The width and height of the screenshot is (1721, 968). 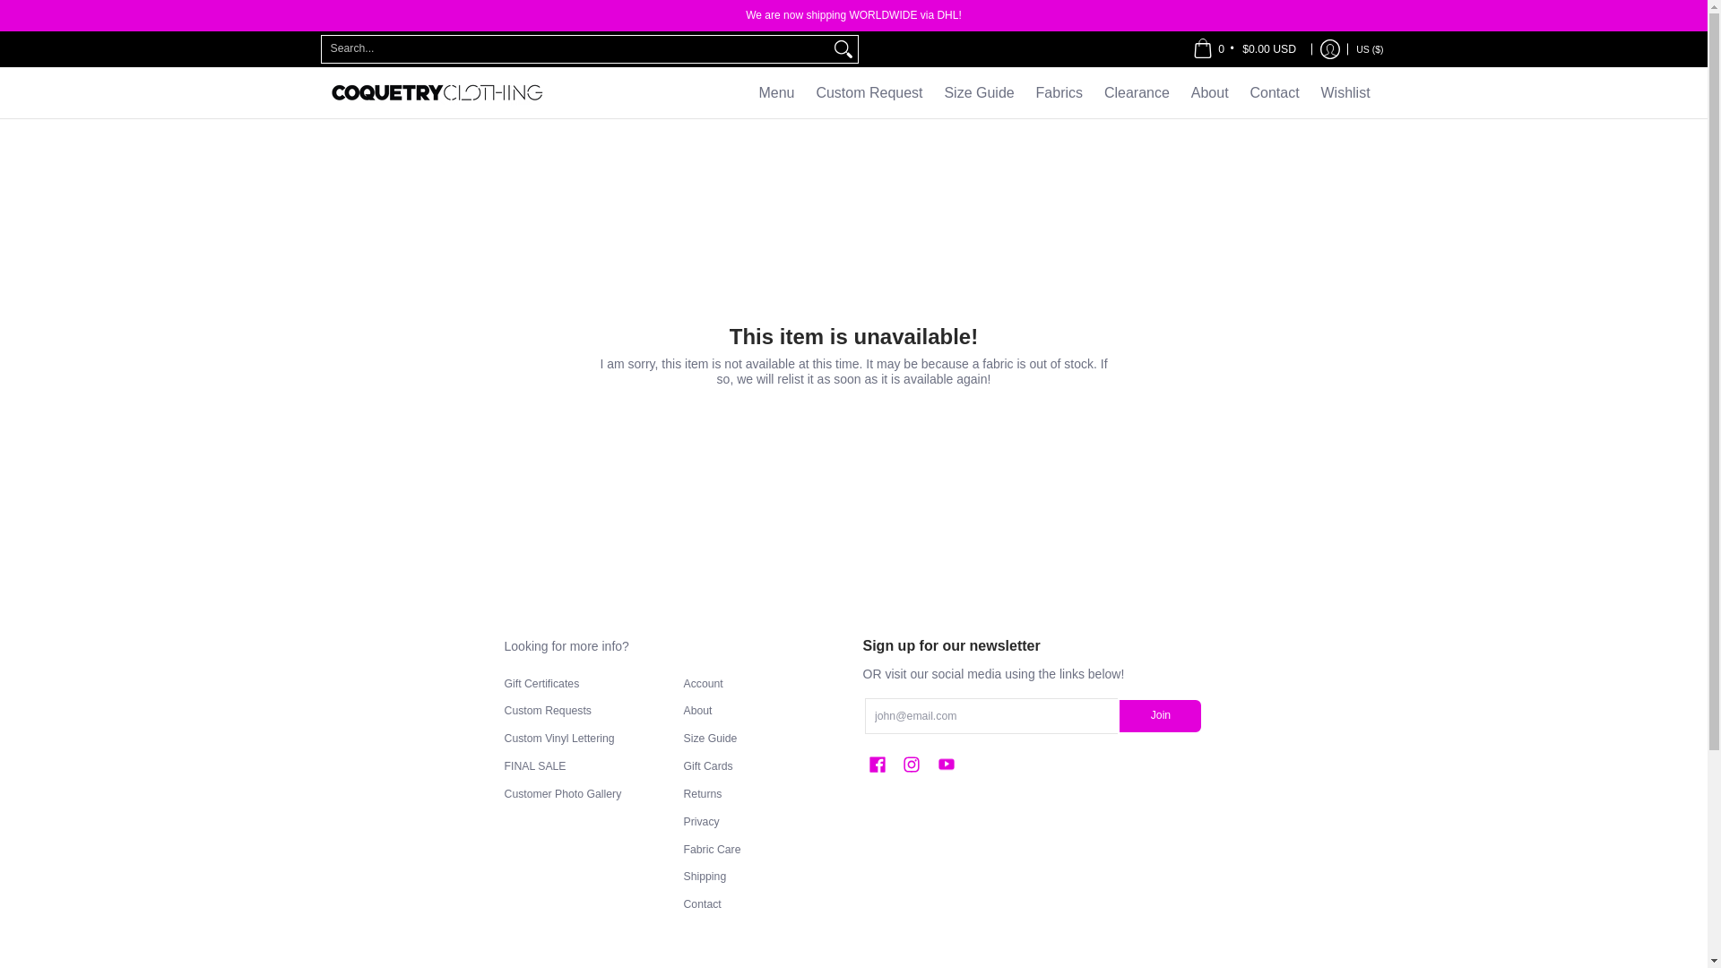 I want to click on CA, so click(x=1262, y=4).